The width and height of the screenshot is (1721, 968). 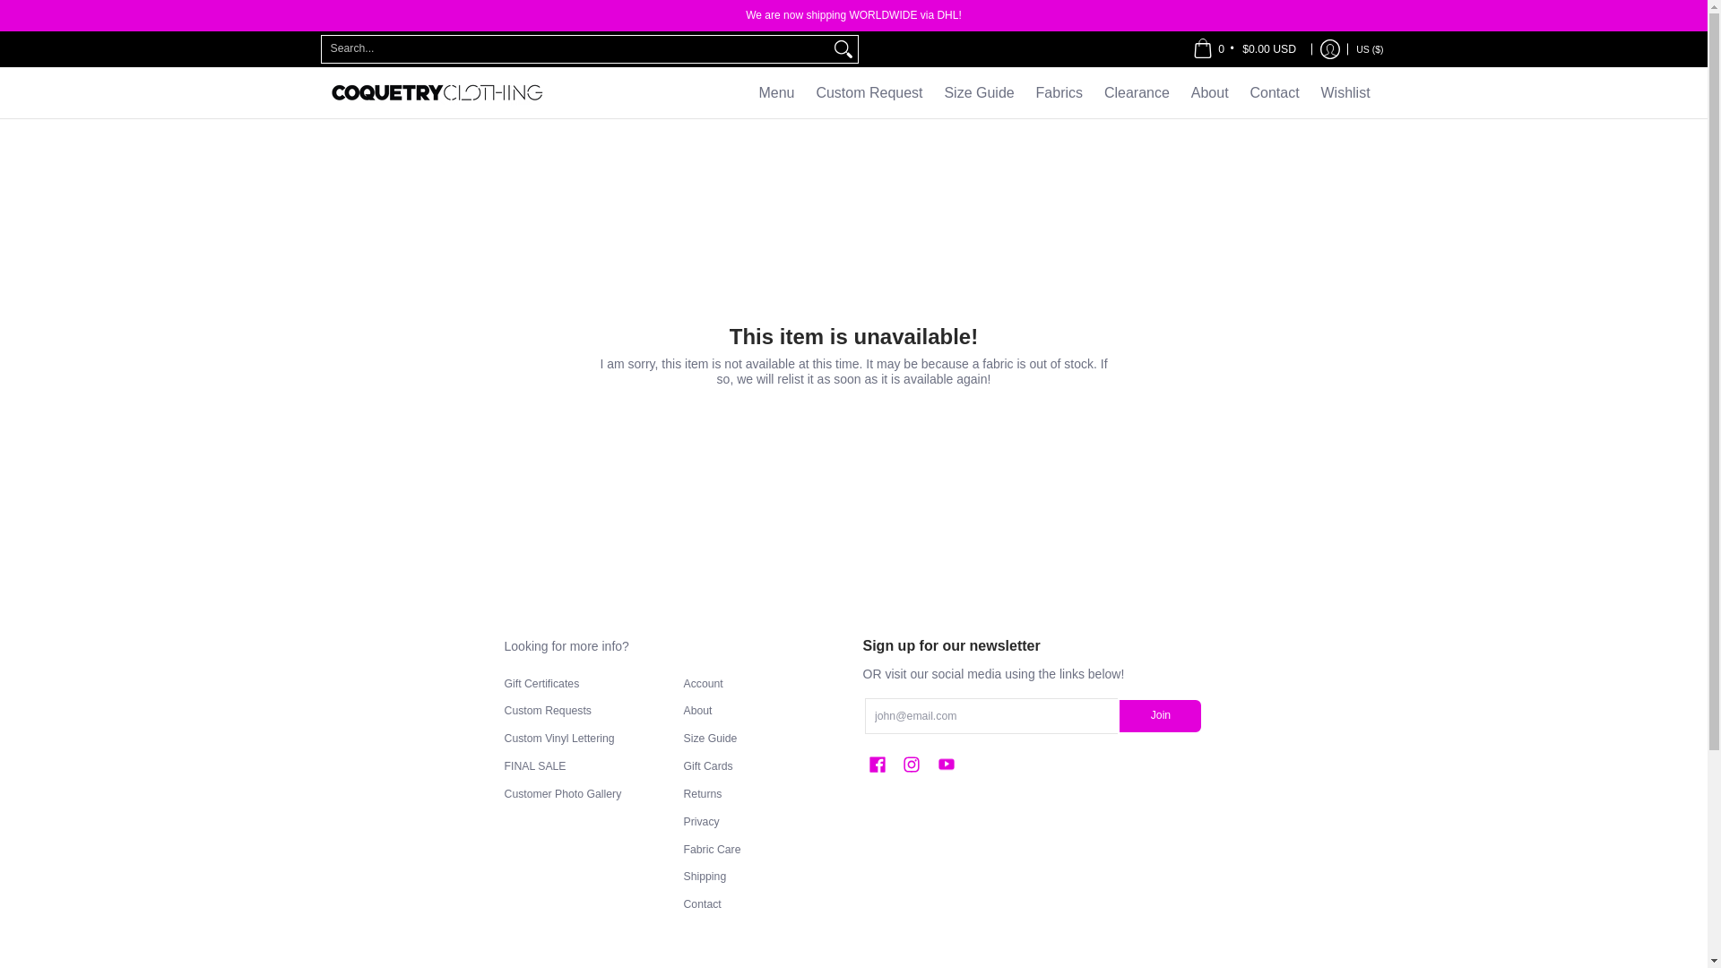 I want to click on CA, so click(x=1262, y=4).